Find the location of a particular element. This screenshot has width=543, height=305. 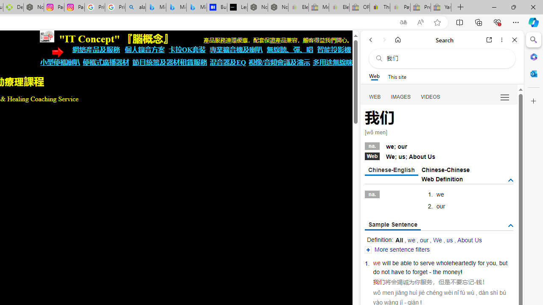

Press Room - eBay Inc. - Sleeping is located at coordinates (420, 8).